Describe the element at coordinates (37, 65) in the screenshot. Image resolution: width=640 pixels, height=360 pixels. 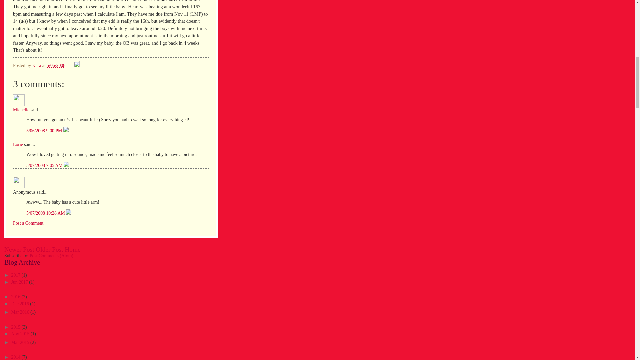
I see `author profile` at that location.